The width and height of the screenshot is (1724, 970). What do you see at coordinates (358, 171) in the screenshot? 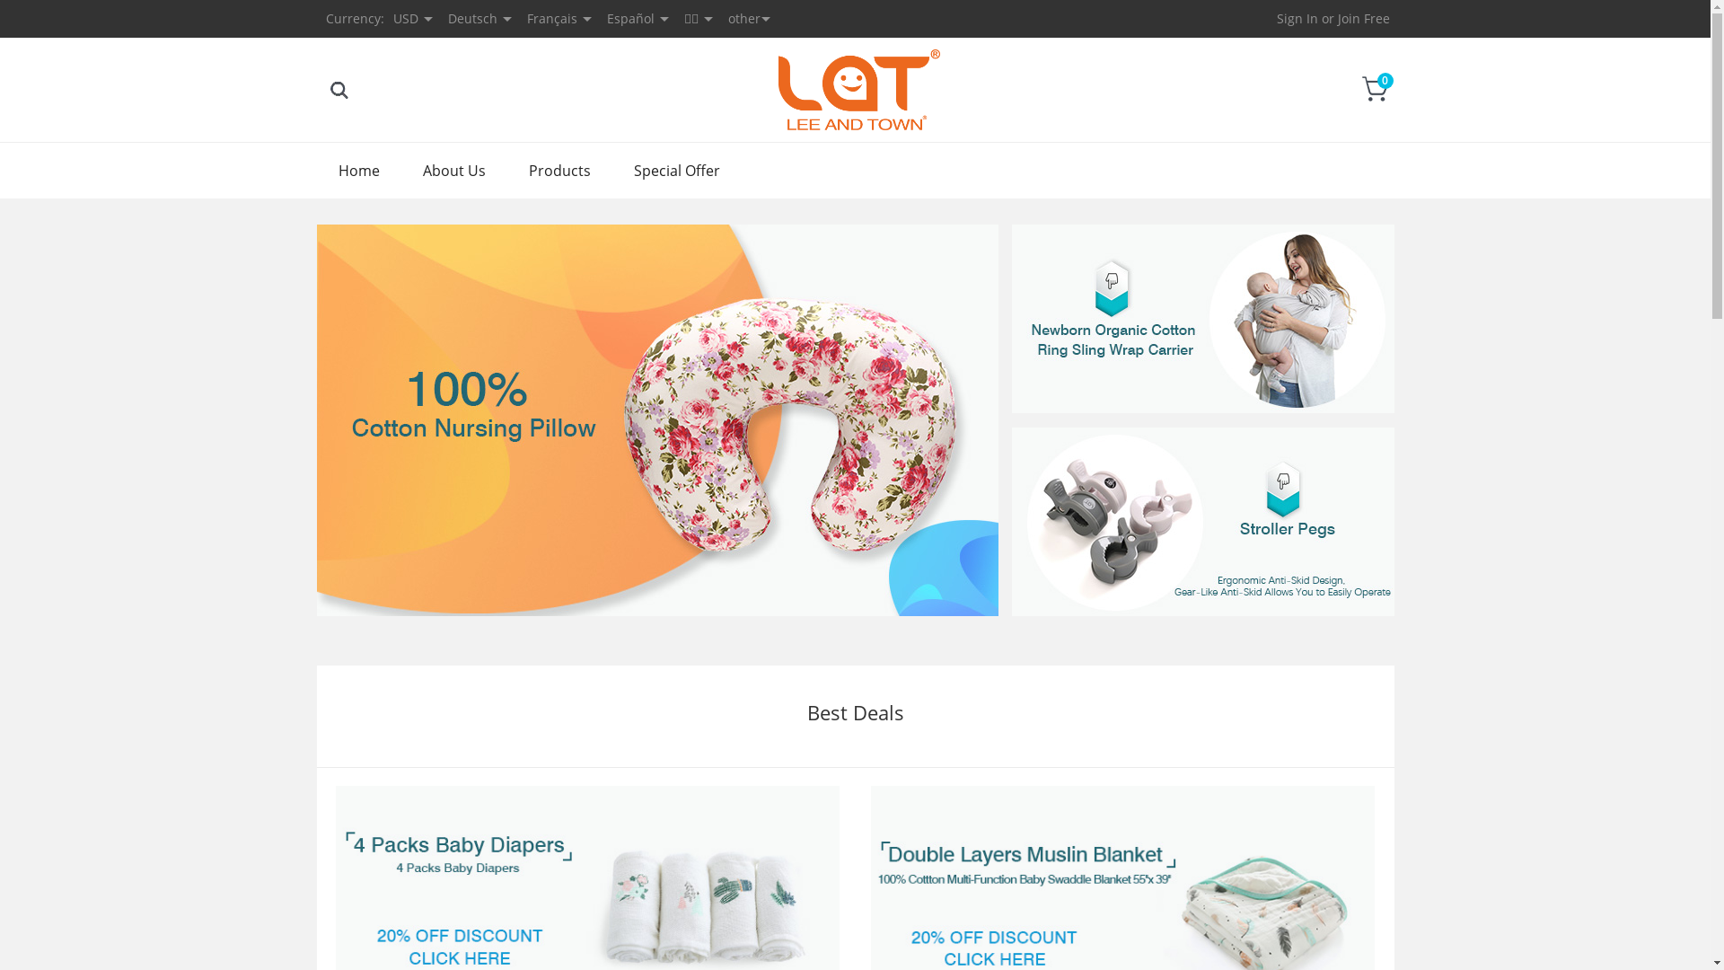
I see `Home` at bounding box center [358, 171].